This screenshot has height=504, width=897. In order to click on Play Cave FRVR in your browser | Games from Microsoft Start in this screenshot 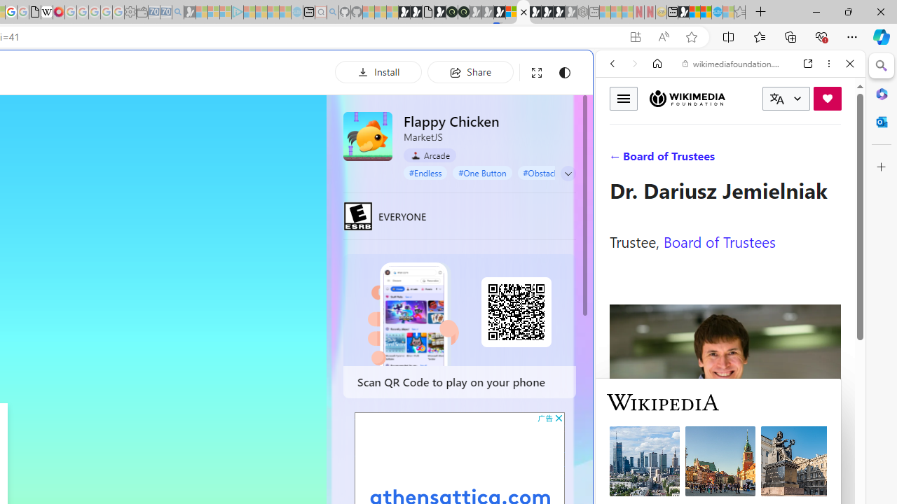, I will do `click(241, 298)`.